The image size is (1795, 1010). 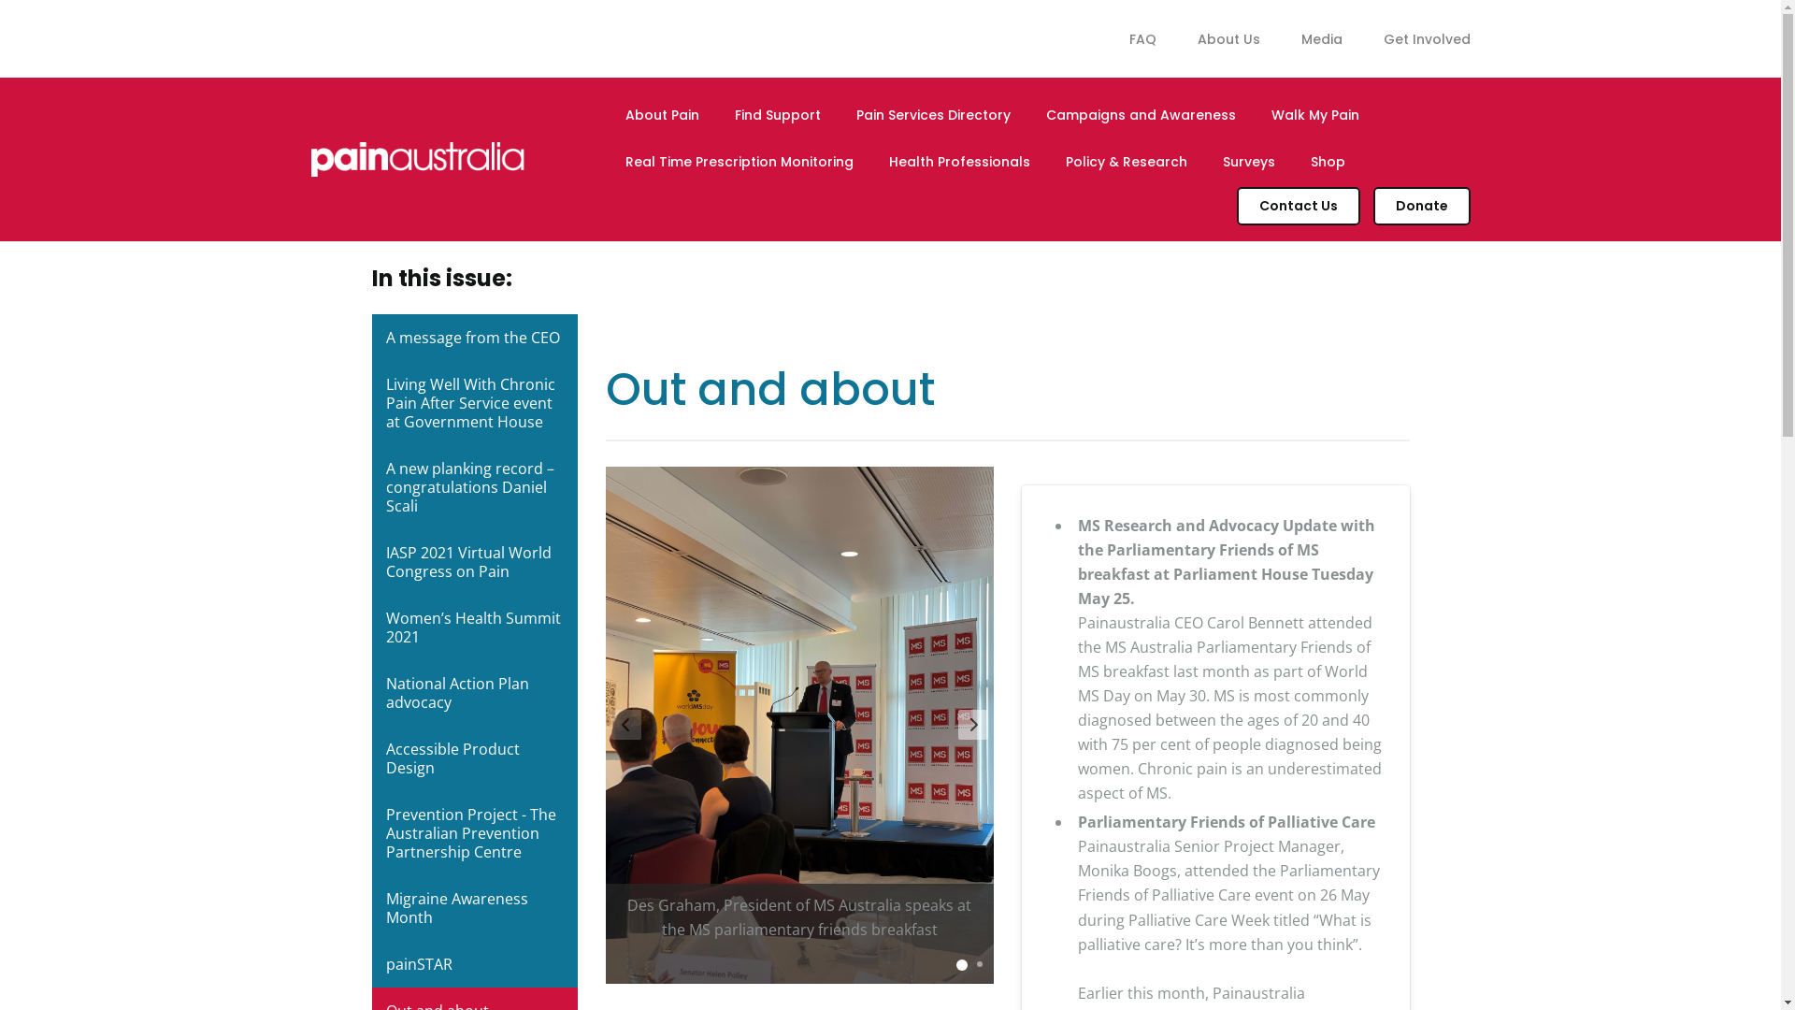 I want to click on Get Involved, so click(x=1417, y=39).